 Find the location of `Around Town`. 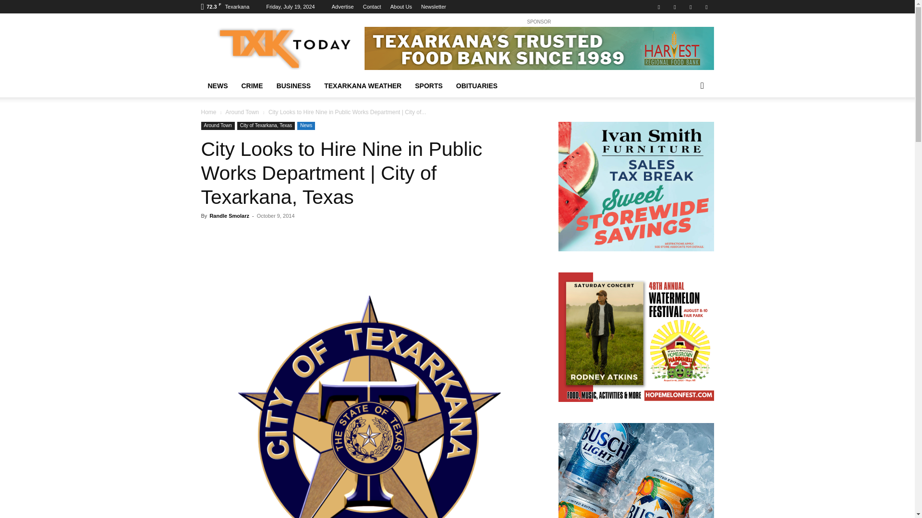

Around Town is located at coordinates (242, 112).